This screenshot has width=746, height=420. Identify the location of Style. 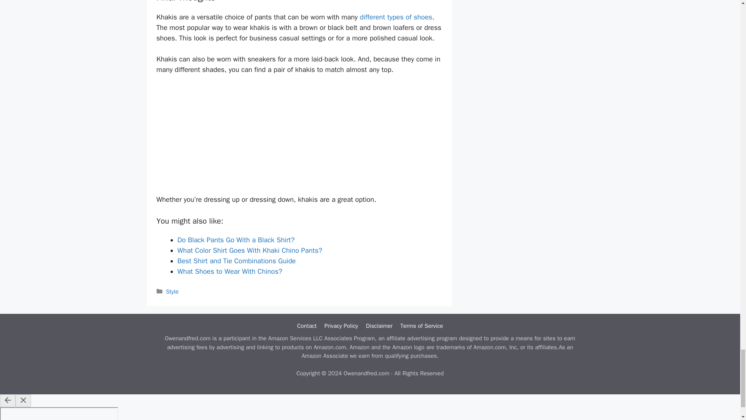
(172, 292).